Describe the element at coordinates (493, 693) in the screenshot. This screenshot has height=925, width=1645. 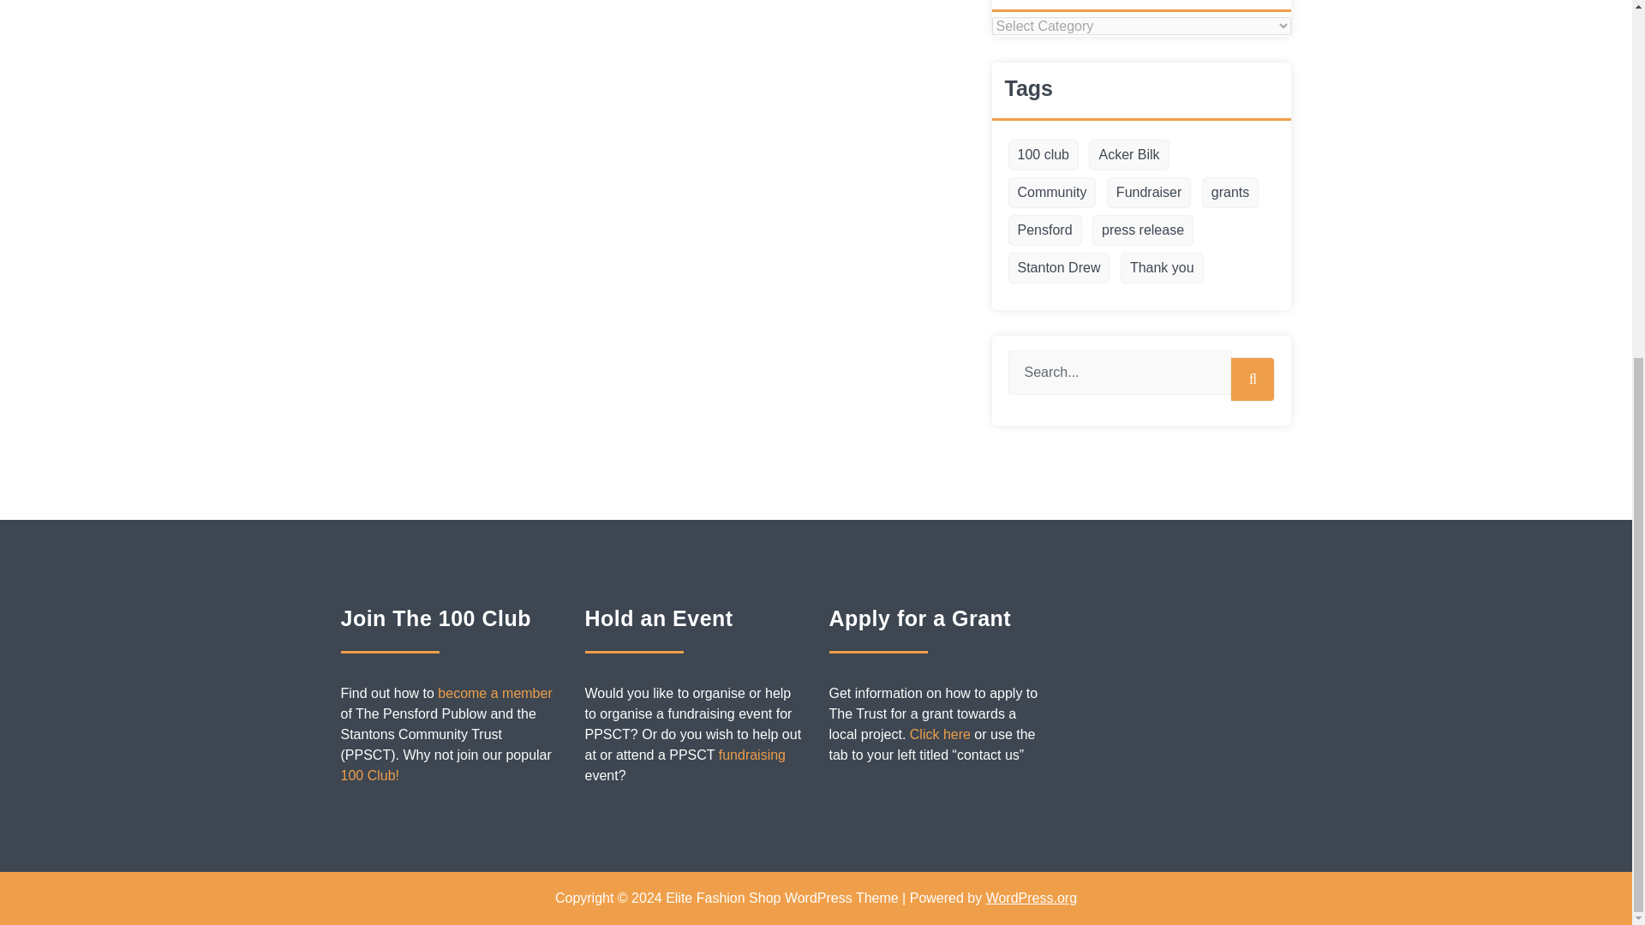
I see `become a member` at that location.